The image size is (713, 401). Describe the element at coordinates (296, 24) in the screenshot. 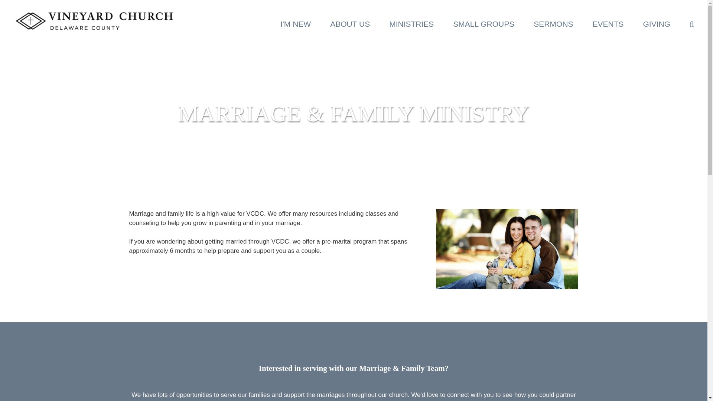

I see `I'M NEW` at that location.